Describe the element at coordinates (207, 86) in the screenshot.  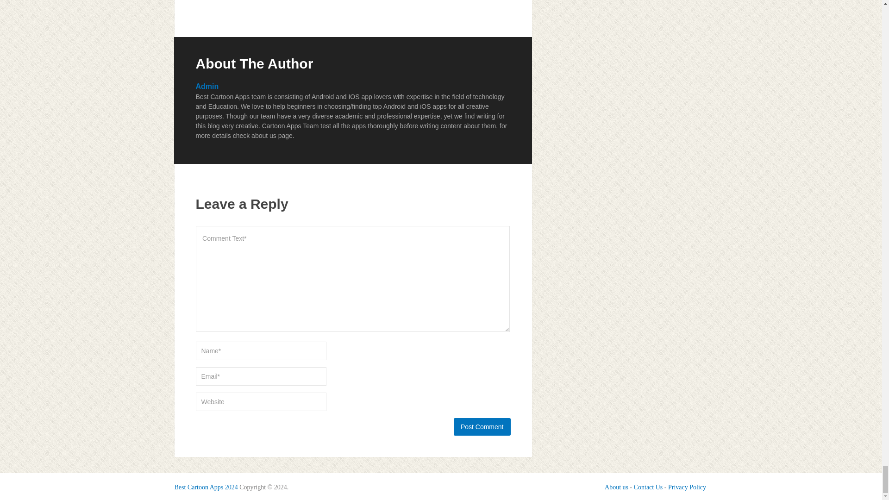
I see `Admin` at that location.